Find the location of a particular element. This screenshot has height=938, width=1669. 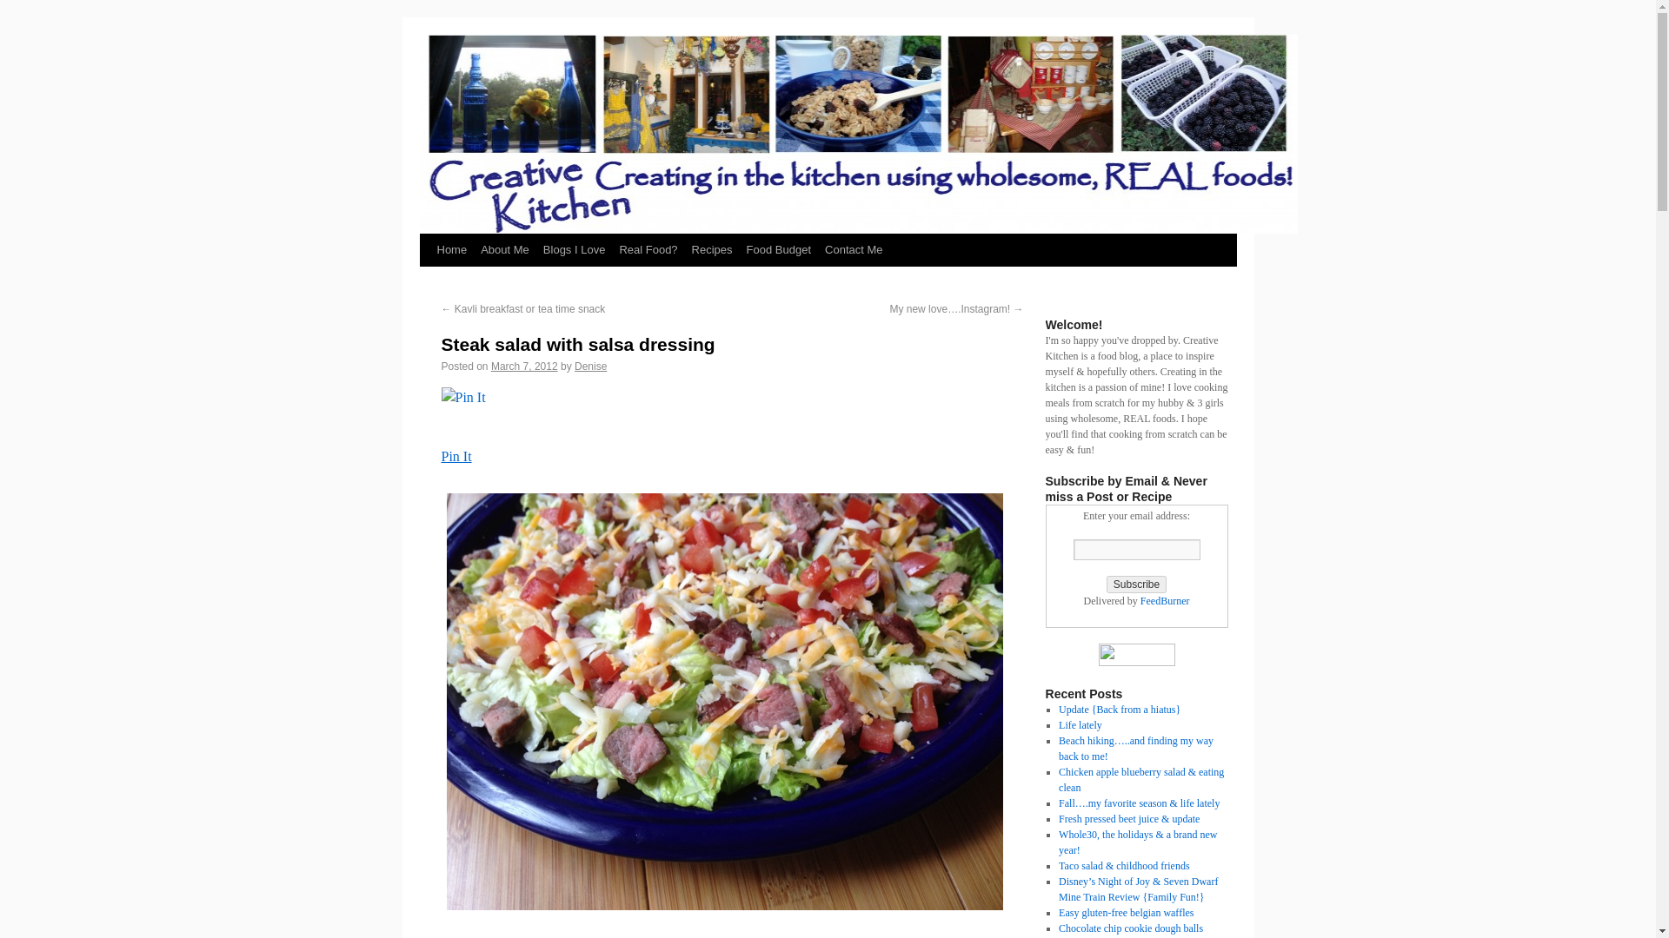

Subscribe is located at coordinates (1136, 584).